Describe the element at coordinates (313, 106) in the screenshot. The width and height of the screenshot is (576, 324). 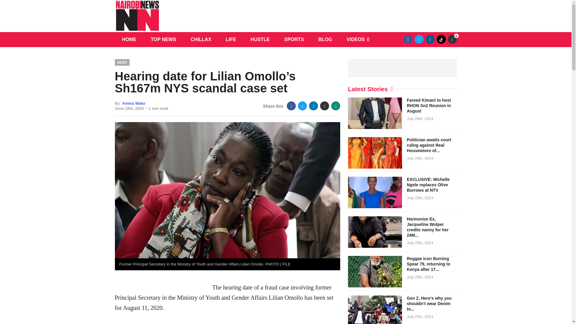
I see `LinkedIn` at that location.